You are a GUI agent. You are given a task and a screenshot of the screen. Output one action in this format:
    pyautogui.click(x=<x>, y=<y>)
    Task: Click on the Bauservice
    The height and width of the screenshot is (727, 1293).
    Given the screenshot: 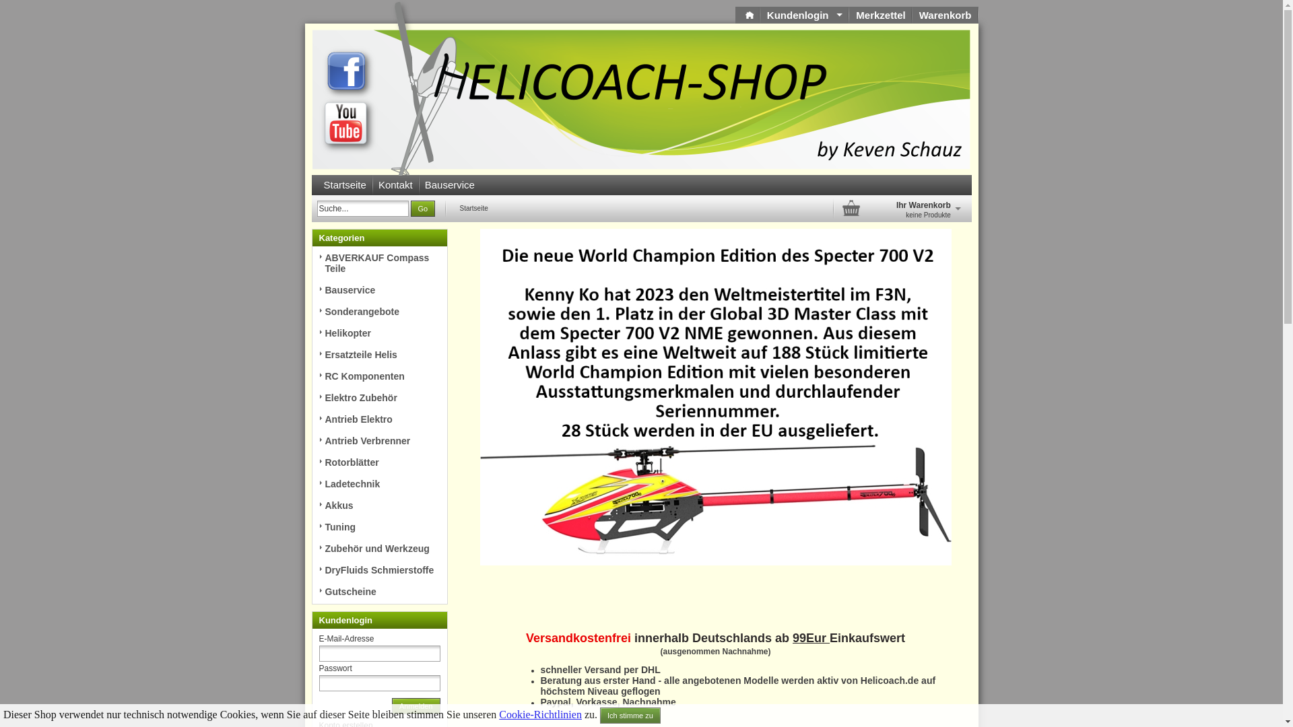 What is the action you would take?
    pyautogui.click(x=350, y=290)
    